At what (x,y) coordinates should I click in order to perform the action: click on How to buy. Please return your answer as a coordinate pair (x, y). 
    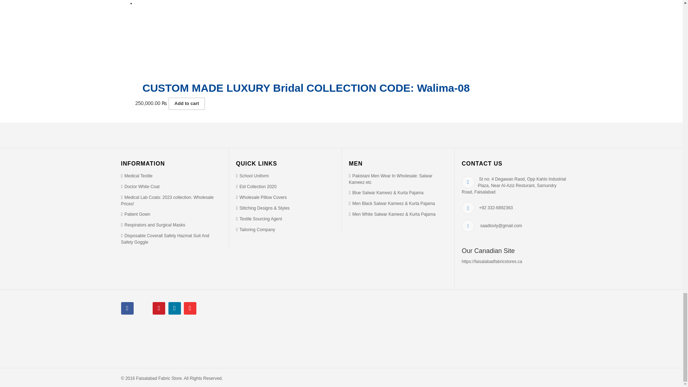
    Looking at the image, I should click on (165, 239).